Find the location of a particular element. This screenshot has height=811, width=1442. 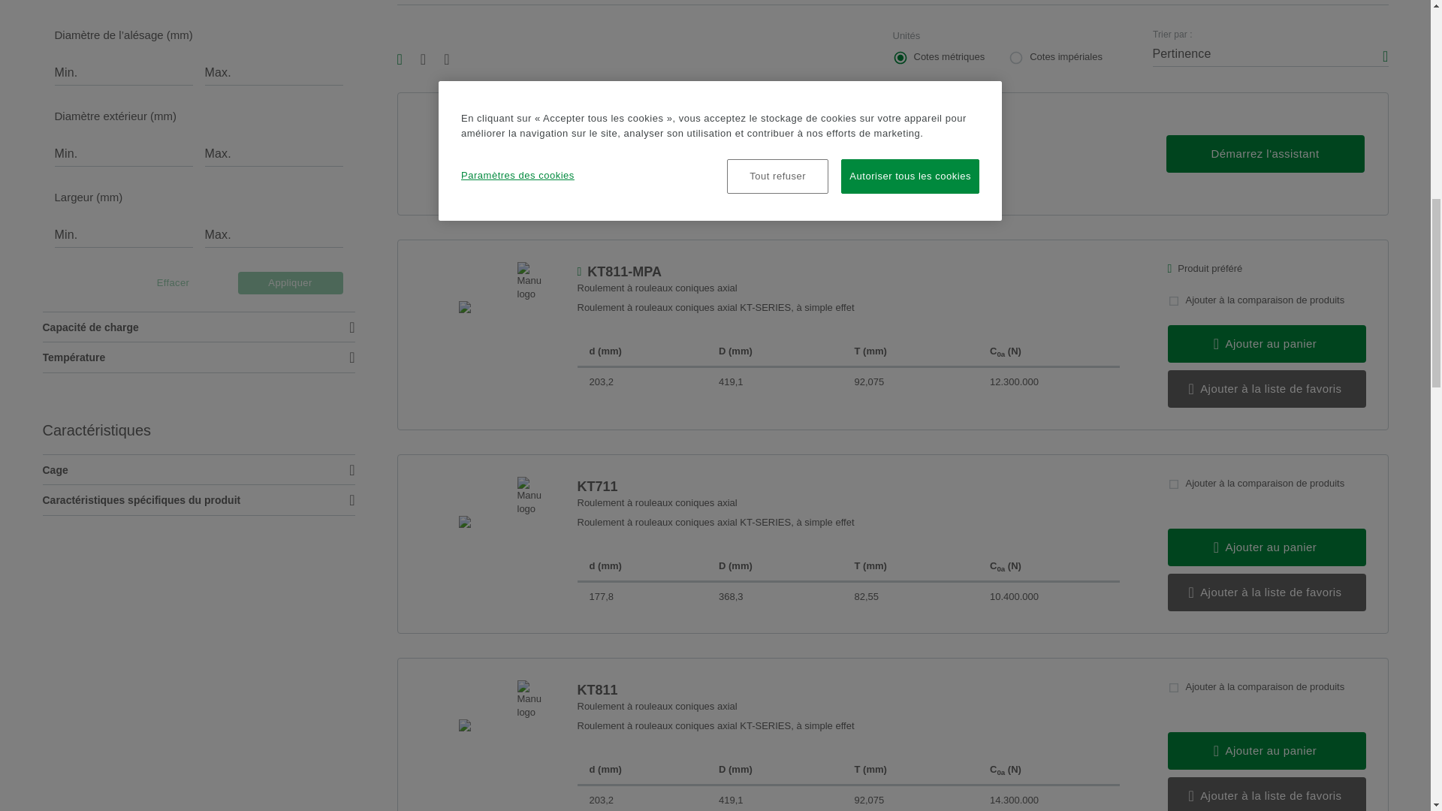

KT711 is located at coordinates (847, 487).